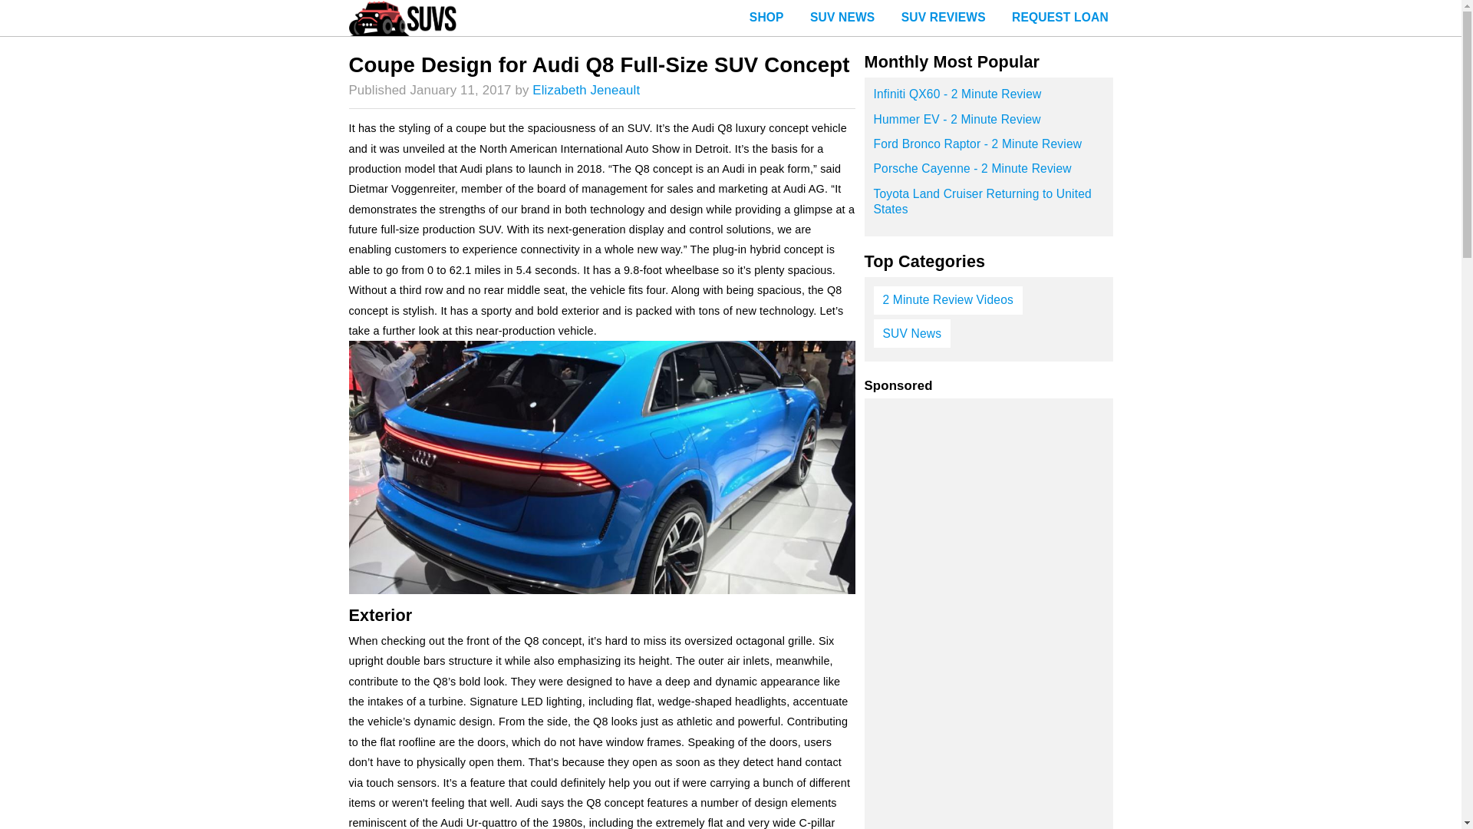  What do you see at coordinates (943, 18) in the screenshot?
I see `SUV REVIEWS` at bounding box center [943, 18].